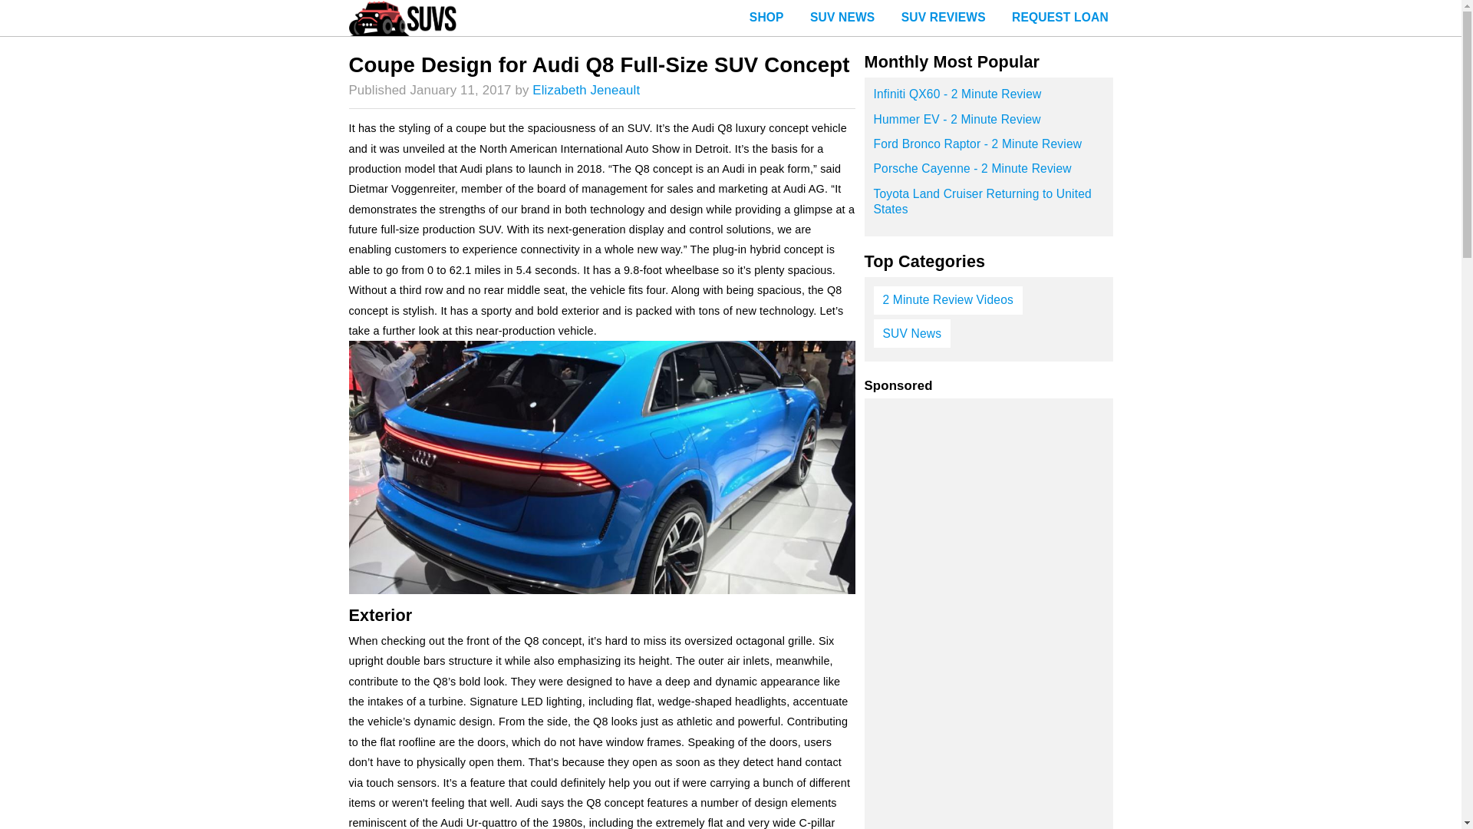  What do you see at coordinates (943, 18) in the screenshot?
I see `SUV REVIEWS` at bounding box center [943, 18].